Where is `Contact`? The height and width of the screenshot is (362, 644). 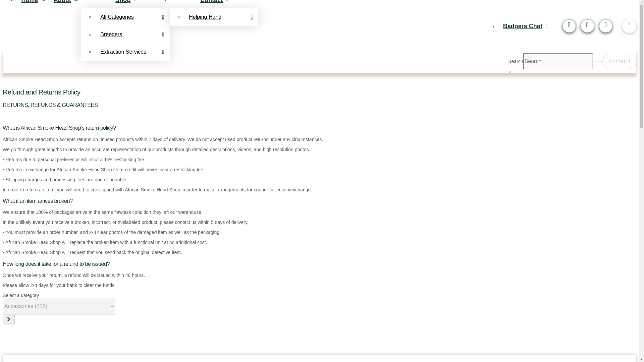 Contact is located at coordinates (214, 4).